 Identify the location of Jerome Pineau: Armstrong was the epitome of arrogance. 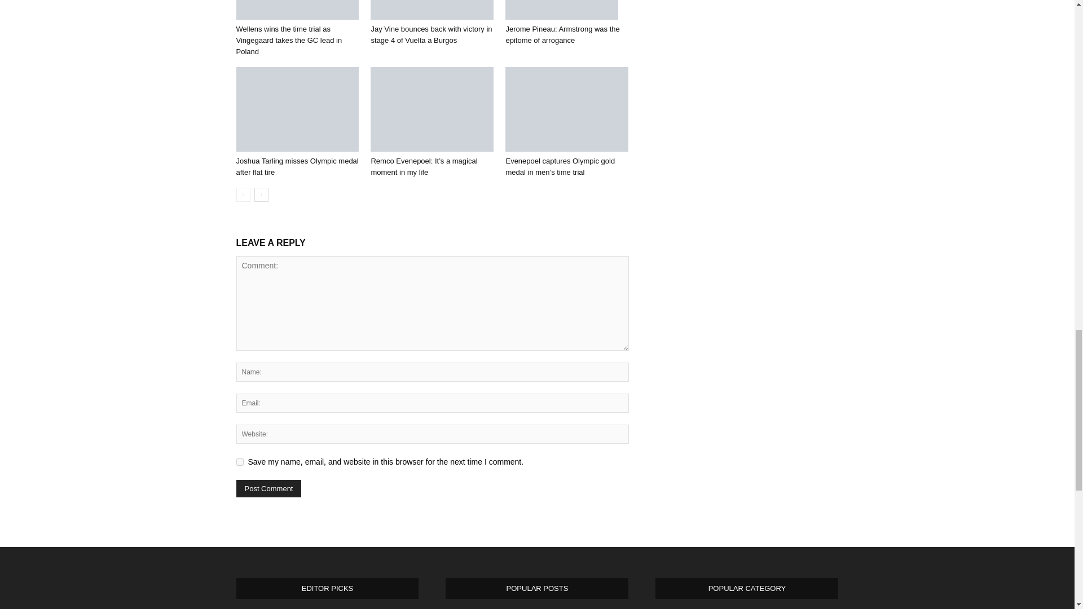
(562, 10).